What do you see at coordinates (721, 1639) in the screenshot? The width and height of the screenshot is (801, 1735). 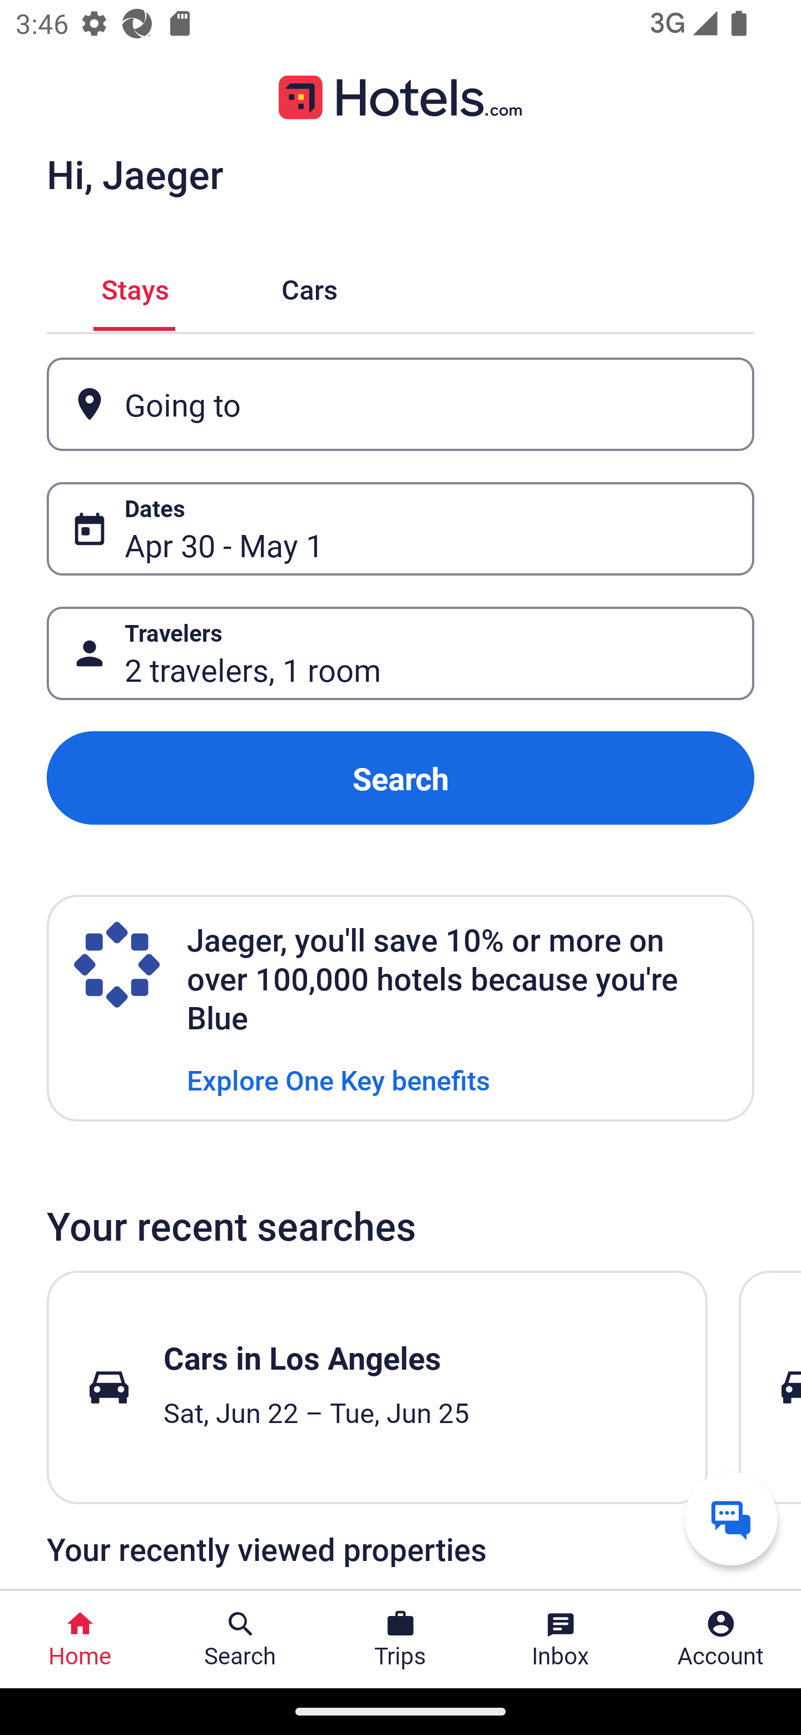 I see `Account Profile. Button` at bounding box center [721, 1639].